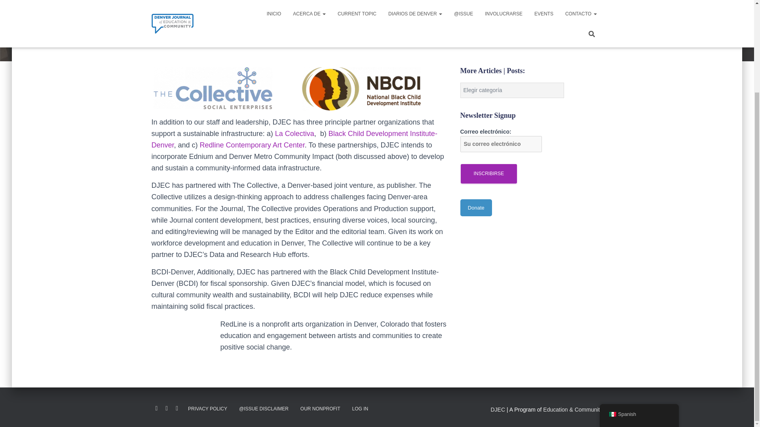  What do you see at coordinates (360, 409) in the screenshot?
I see `LOG IN` at bounding box center [360, 409].